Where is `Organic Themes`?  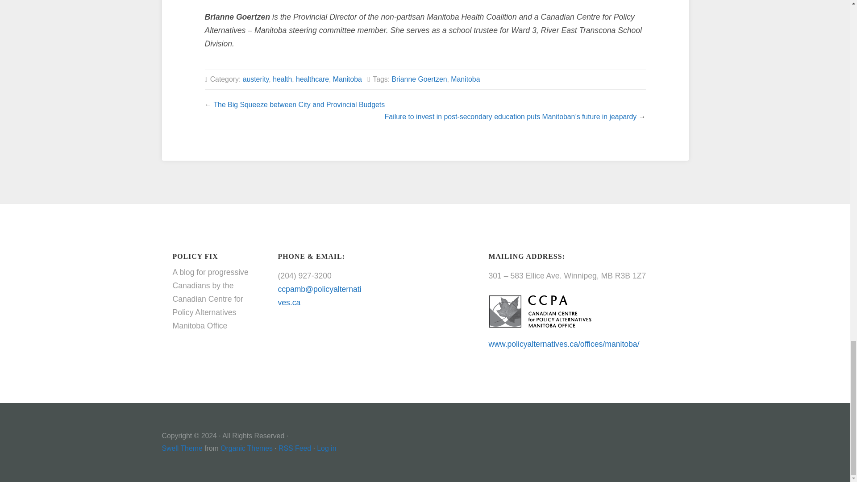 Organic Themes is located at coordinates (246, 448).